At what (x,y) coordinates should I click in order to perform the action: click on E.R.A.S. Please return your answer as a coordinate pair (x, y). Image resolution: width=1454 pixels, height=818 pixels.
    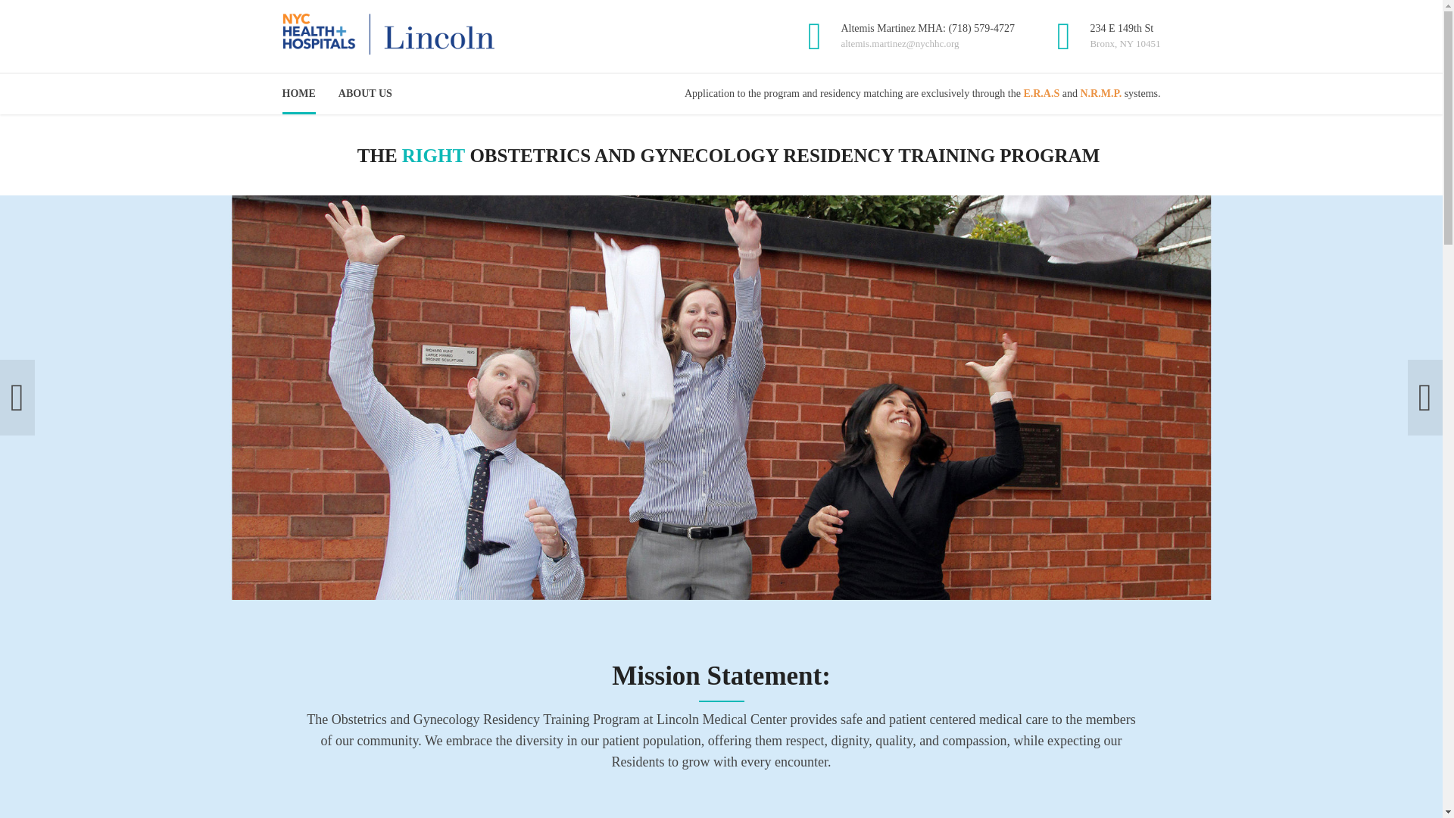
    Looking at the image, I should click on (1041, 92).